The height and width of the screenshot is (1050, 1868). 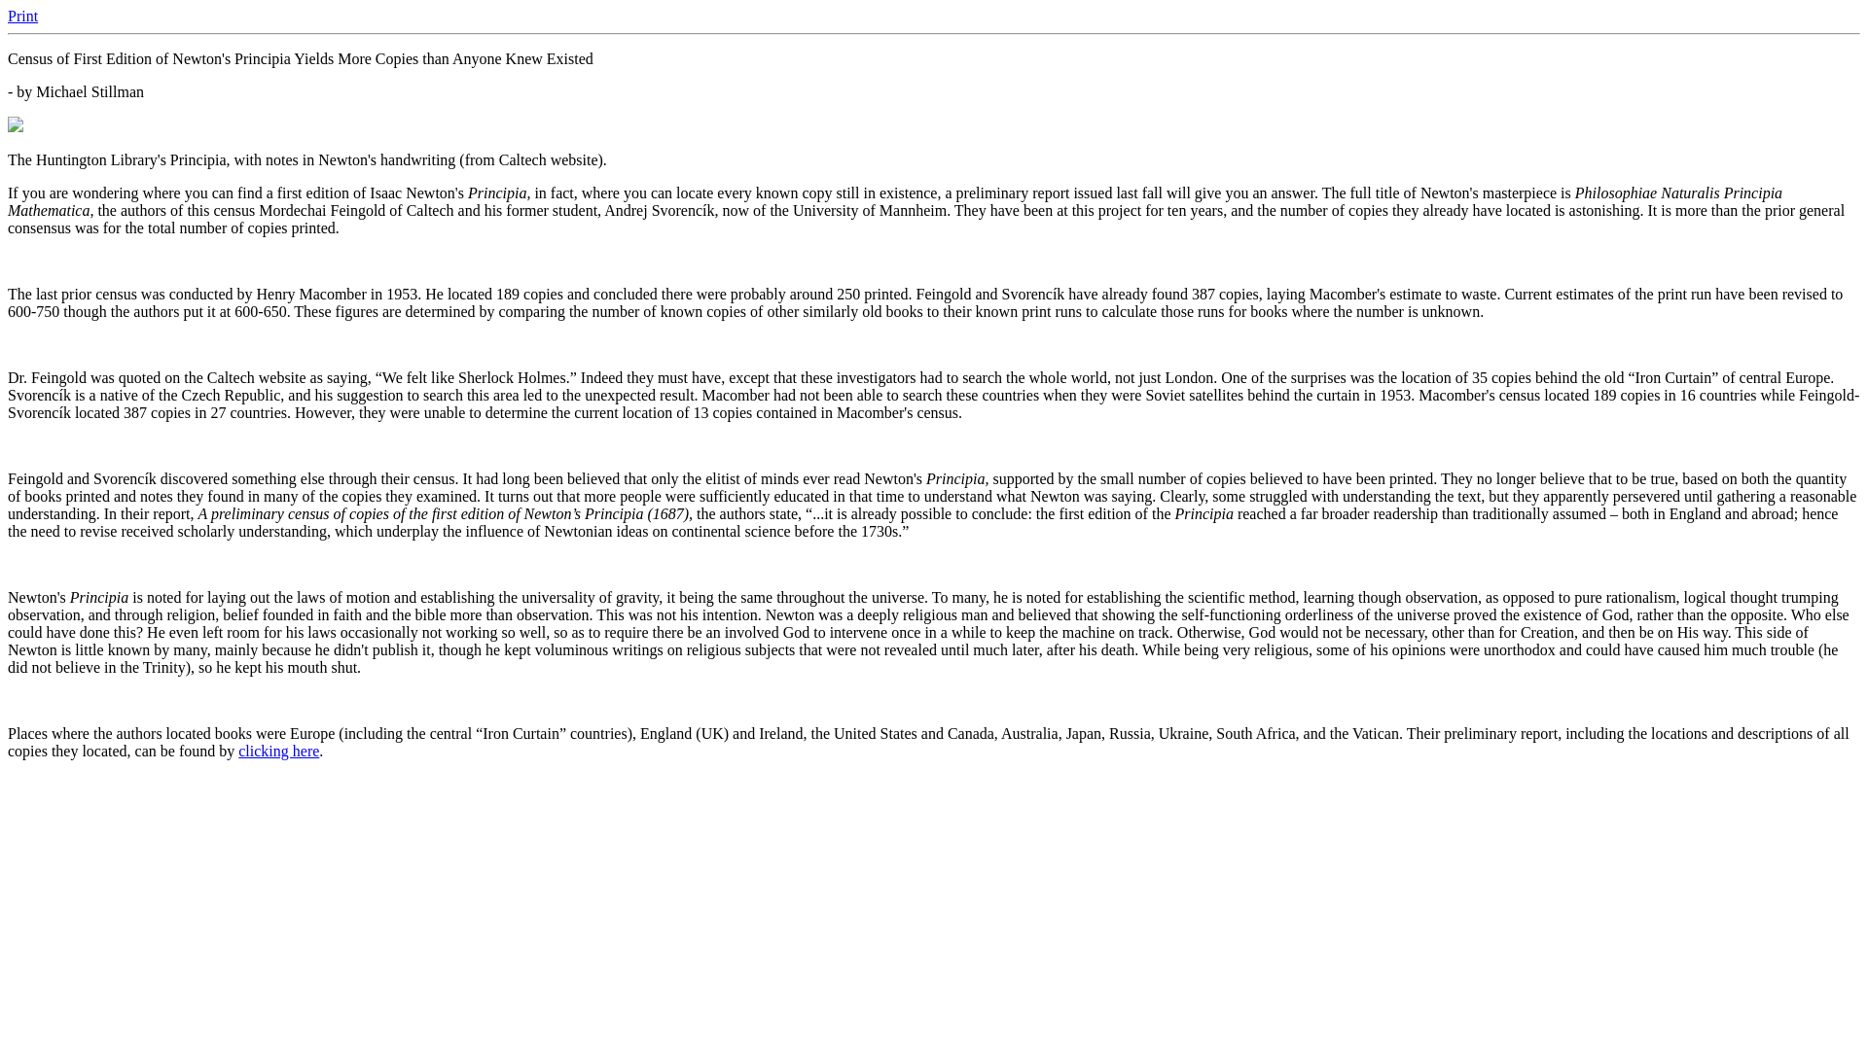 I want to click on Print, so click(x=21, y=16).